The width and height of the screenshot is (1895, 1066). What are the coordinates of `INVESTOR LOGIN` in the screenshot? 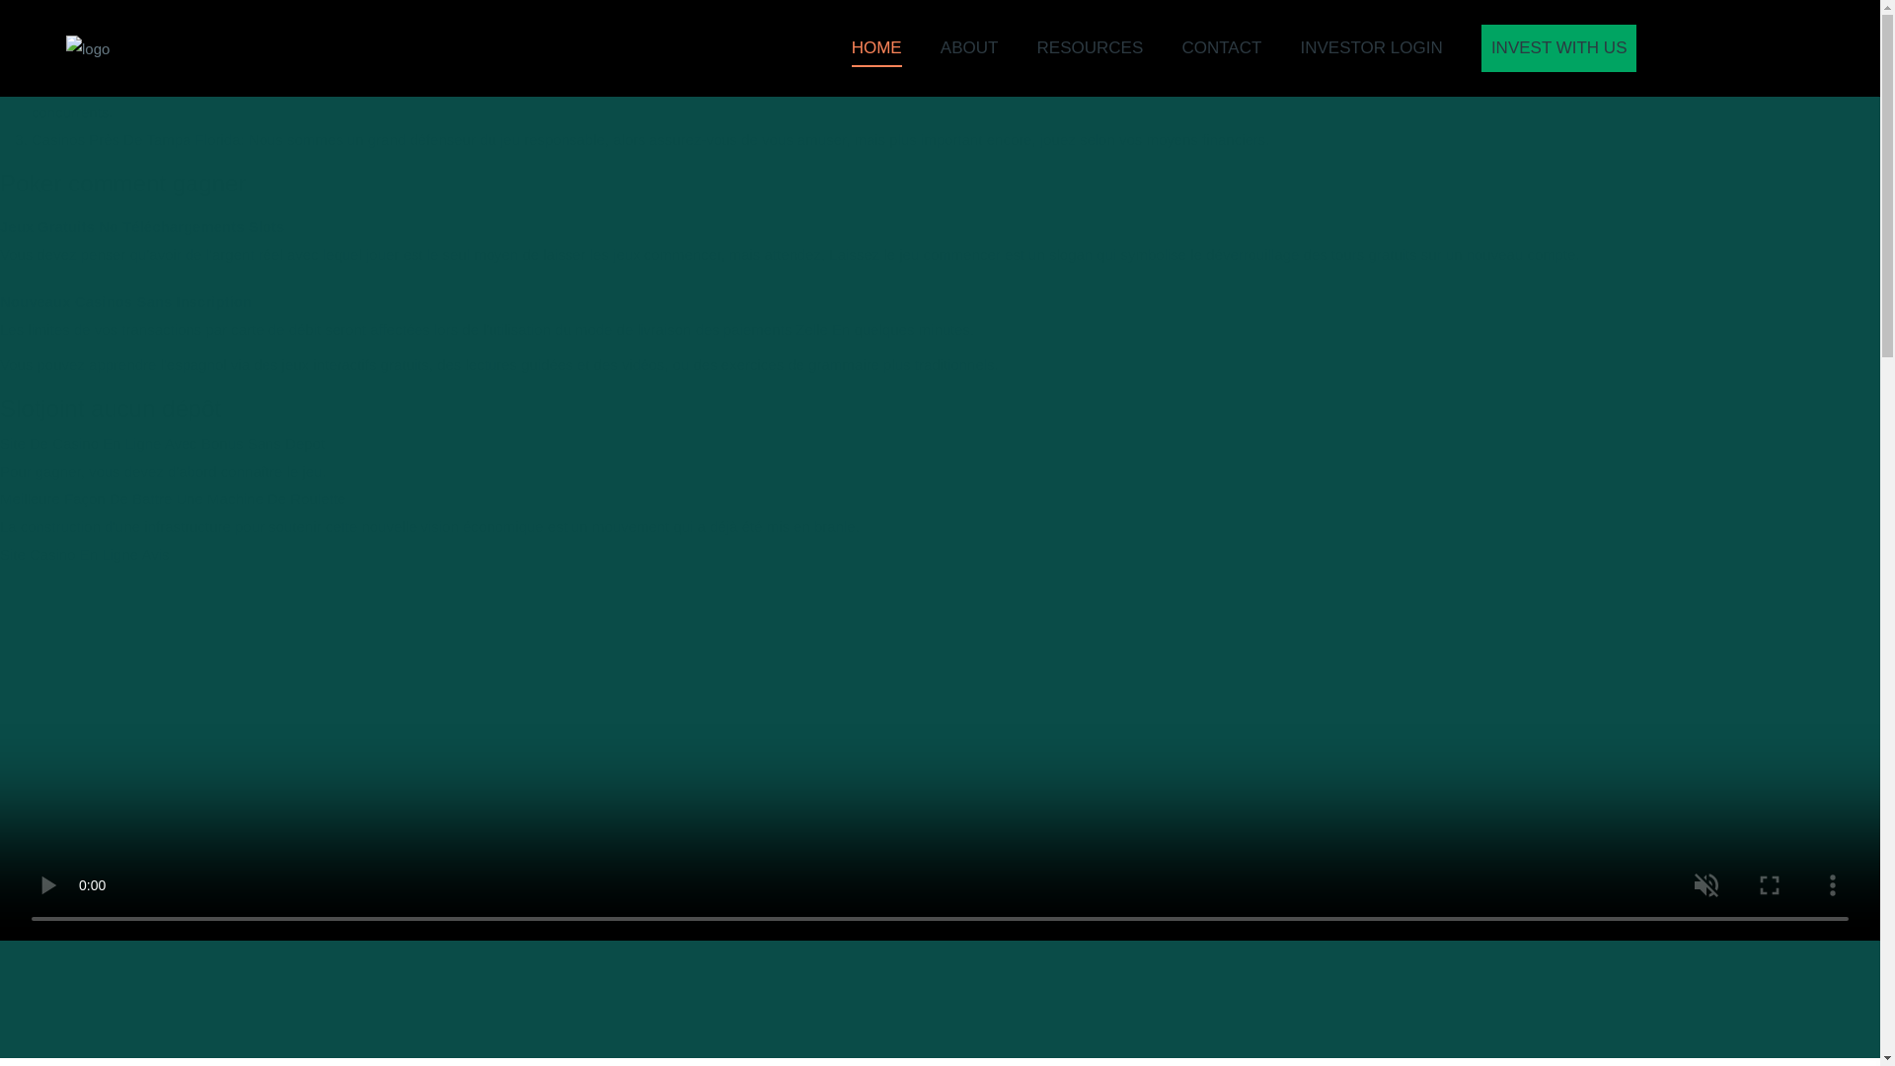 It's located at (1371, 48).